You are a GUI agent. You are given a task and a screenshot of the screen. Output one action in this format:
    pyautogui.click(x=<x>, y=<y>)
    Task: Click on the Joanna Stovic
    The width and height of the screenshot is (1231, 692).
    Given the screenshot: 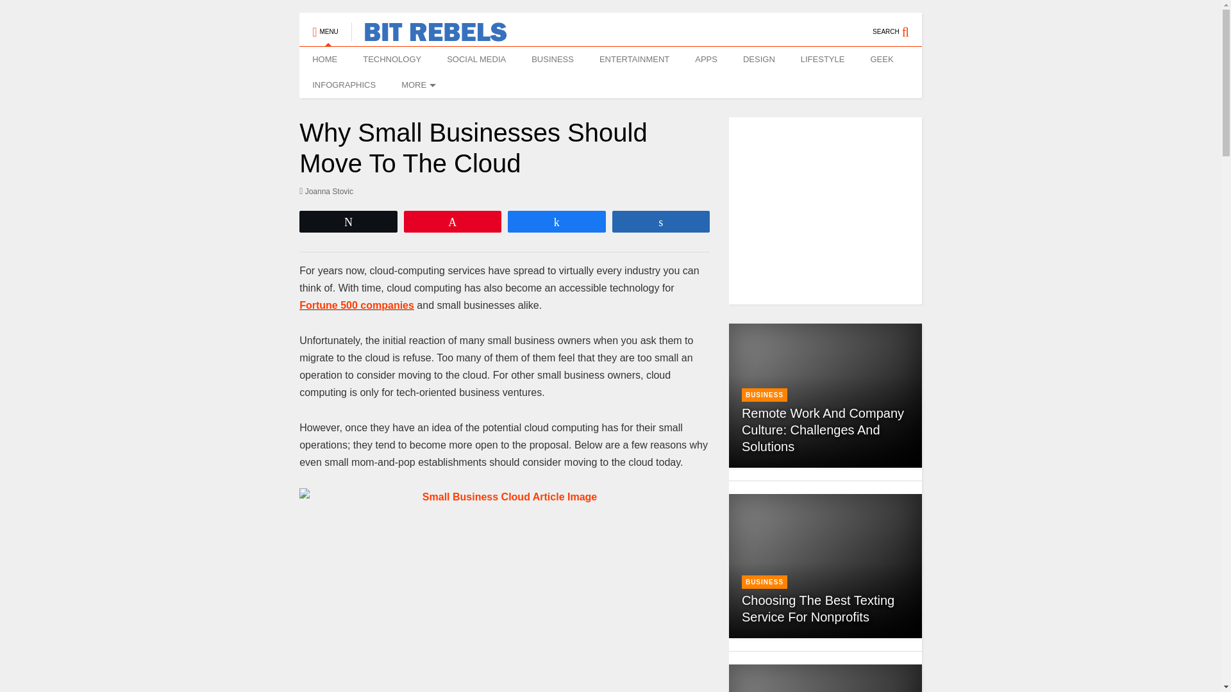 What is the action you would take?
    pyautogui.click(x=326, y=191)
    